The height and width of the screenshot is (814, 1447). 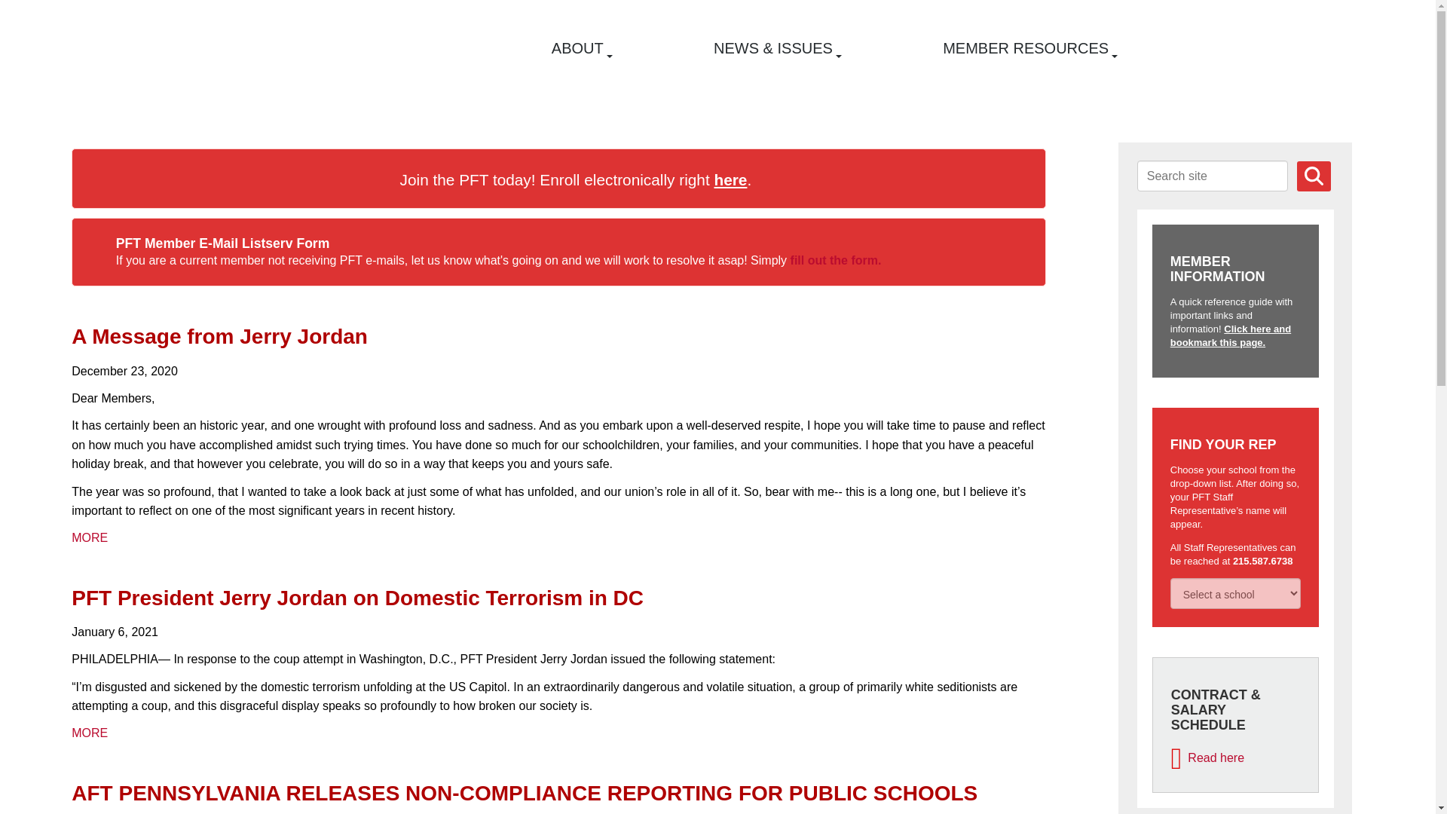 I want to click on Click here and bookmark this page., so click(x=1230, y=335).